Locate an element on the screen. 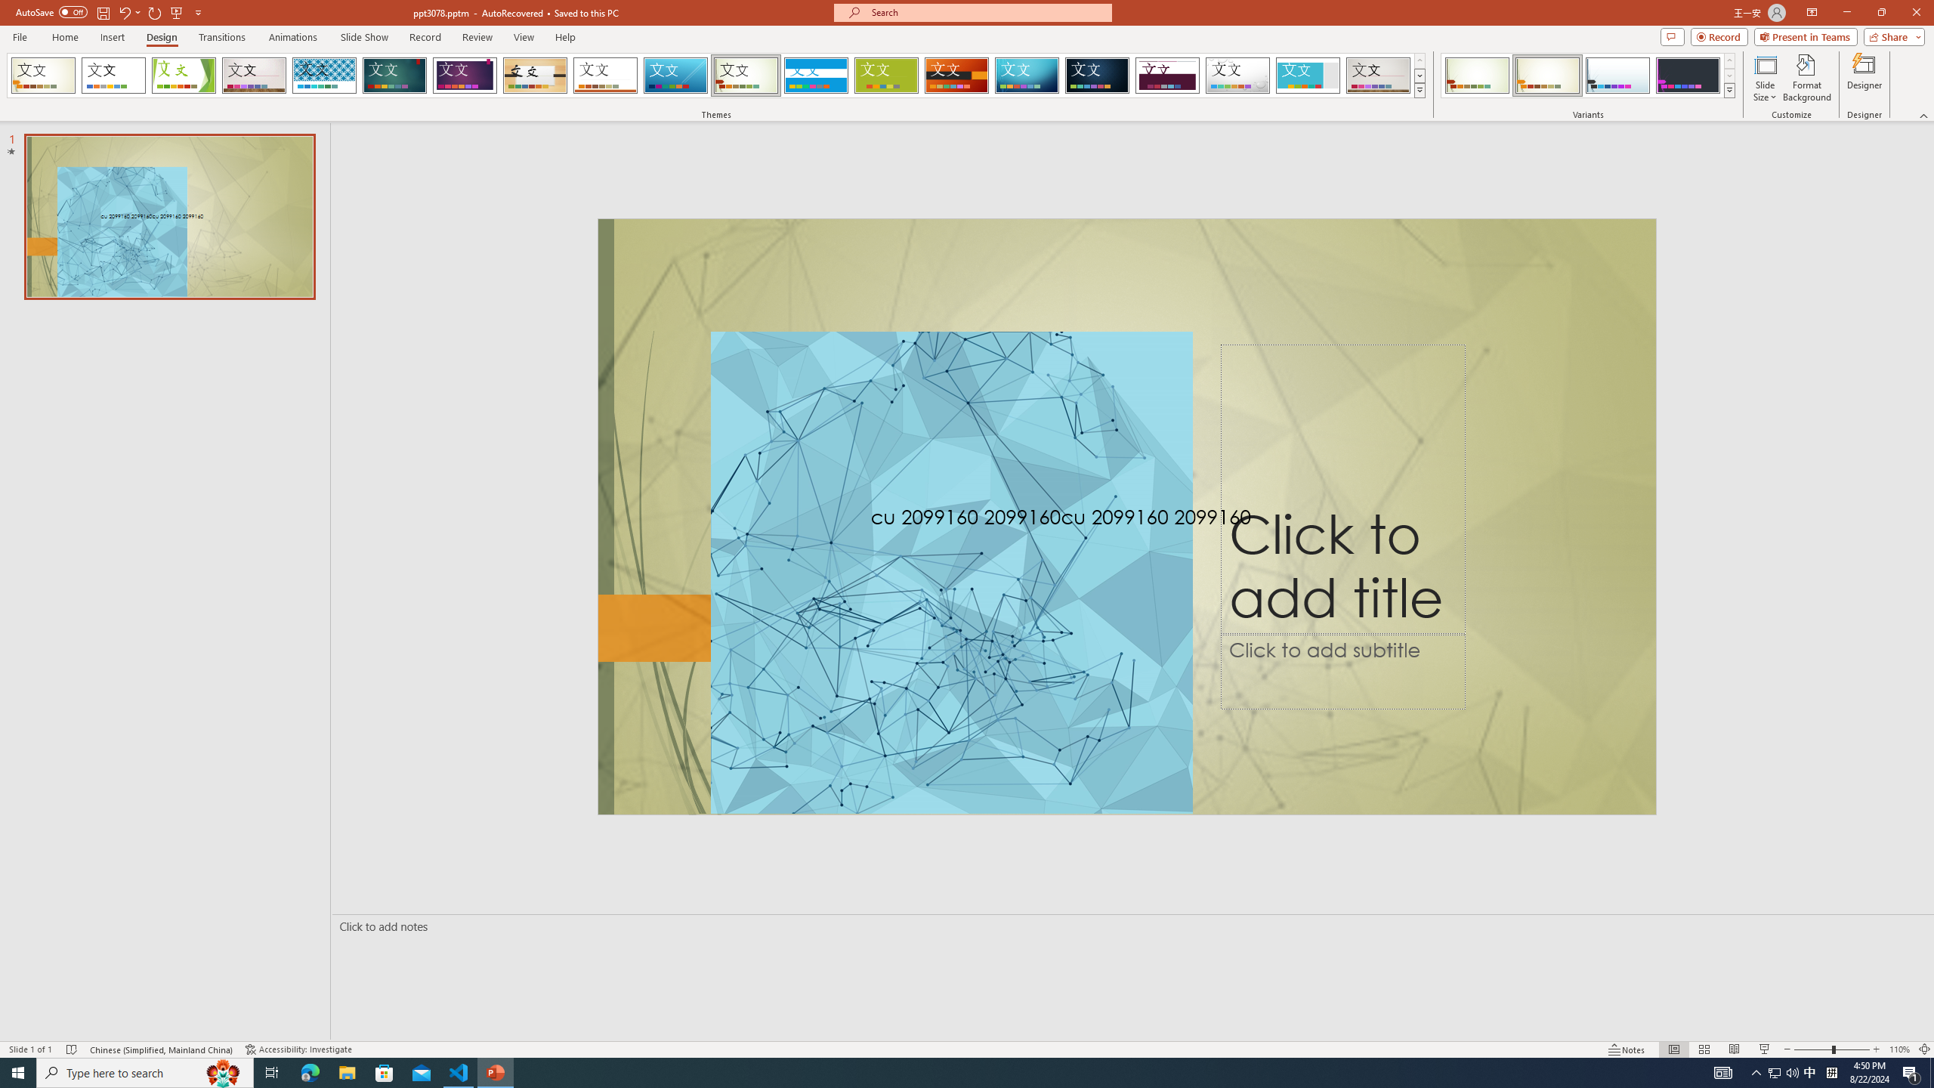 The image size is (1934, 1088). Circuit Loading Preview... is located at coordinates (1027, 76).